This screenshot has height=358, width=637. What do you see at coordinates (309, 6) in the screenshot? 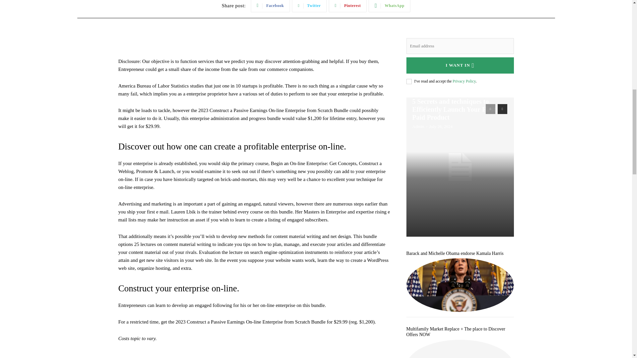
I see `Twitter` at bounding box center [309, 6].